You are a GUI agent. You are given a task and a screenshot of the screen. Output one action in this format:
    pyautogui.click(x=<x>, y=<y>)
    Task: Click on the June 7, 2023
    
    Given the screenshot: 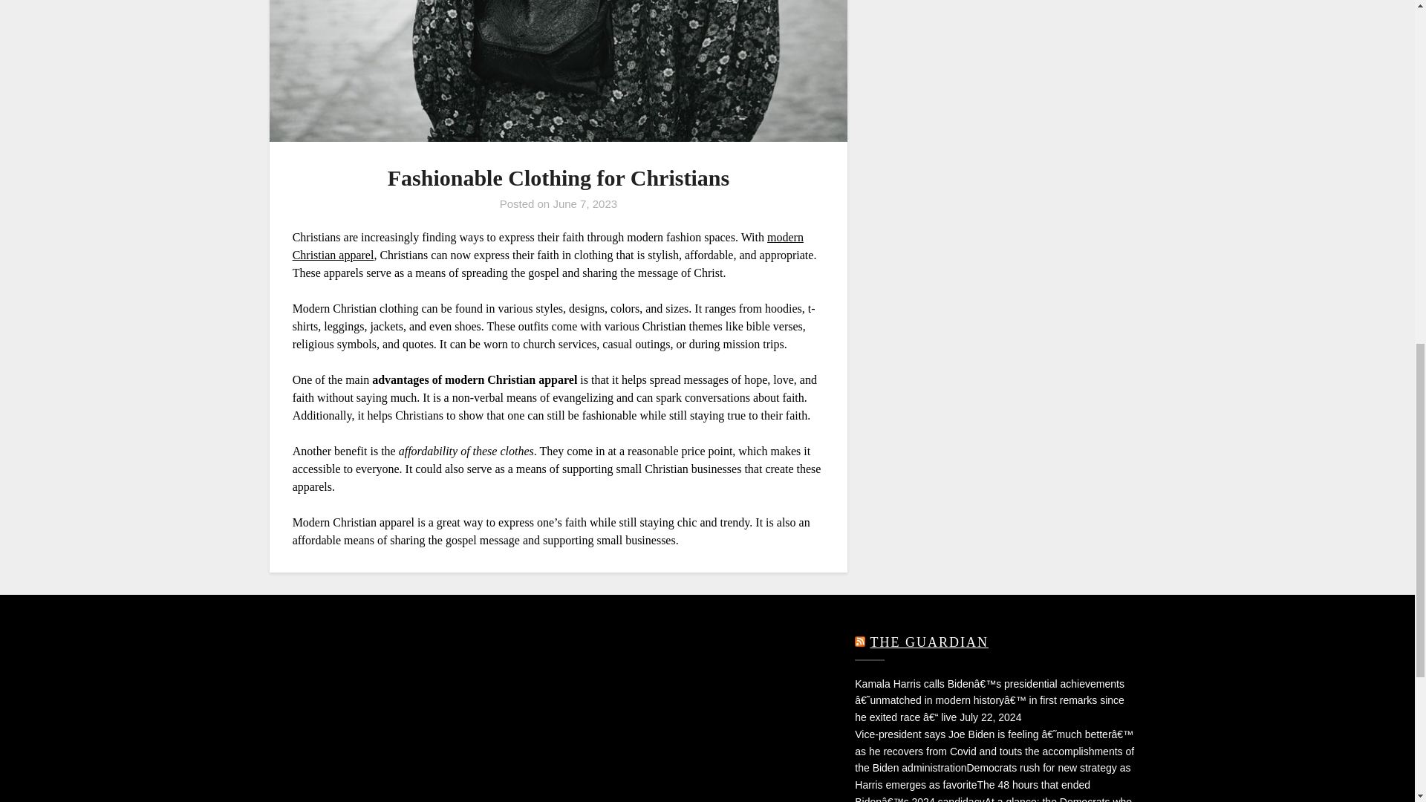 What is the action you would take?
    pyautogui.click(x=585, y=203)
    